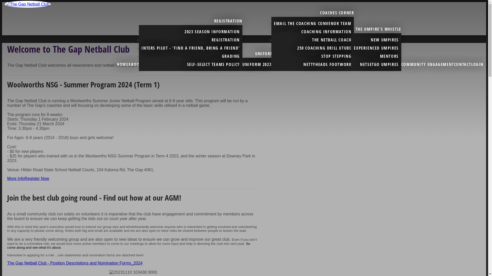 The height and width of the screenshot is (276, 492). I want to click on INTERS PILOT - 'FIND A FRIEND, BRING A FRIEND', so click(191, 48).